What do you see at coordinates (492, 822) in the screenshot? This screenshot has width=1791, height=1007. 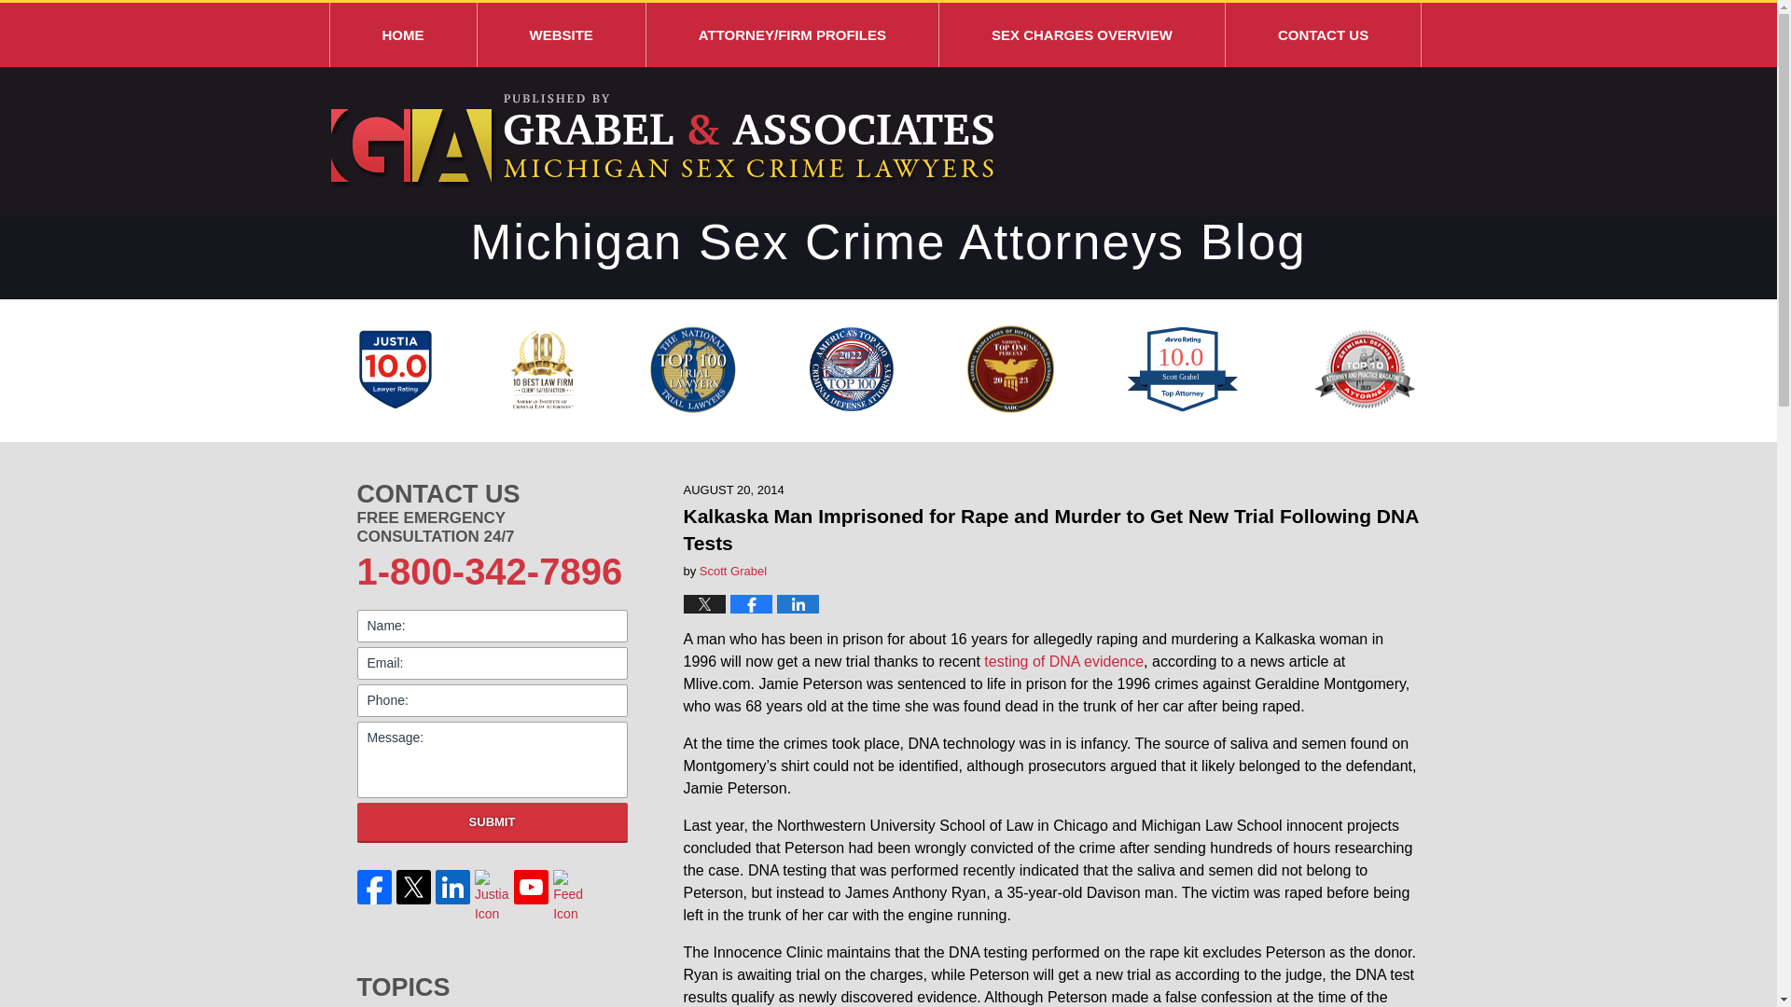 I see `SUBMIT` at bounding box center [492, 822].